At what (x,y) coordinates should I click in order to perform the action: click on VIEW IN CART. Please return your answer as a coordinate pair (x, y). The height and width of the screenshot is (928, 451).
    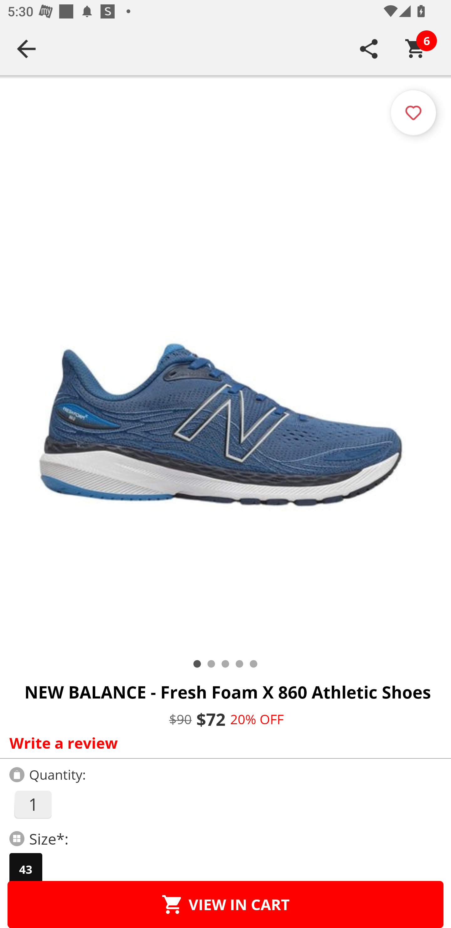
    Looking at the image, I should click on (225, 904).